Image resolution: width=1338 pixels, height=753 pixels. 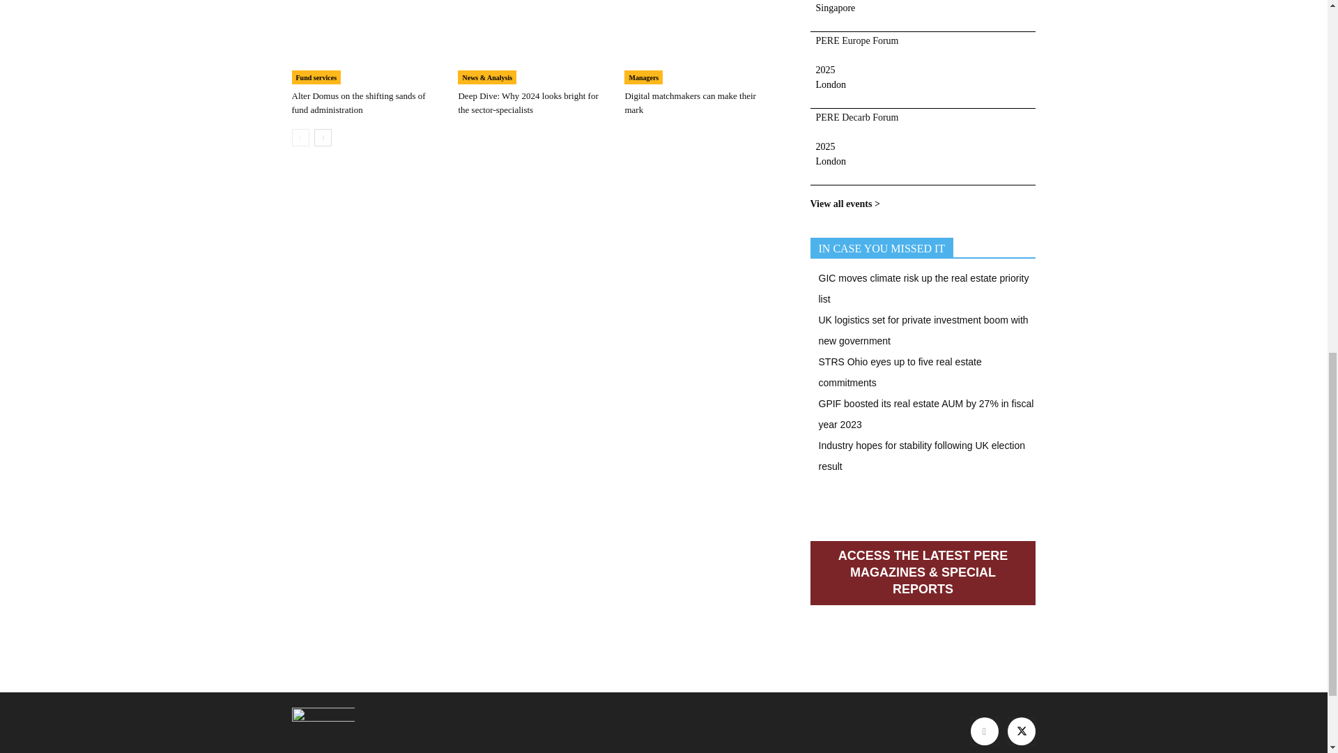 What do you see at coordinates (528, 102) in the screenshot?
I see `Deep Dive: Why 2024 looks bright for the sector-specialists` at bounding box center [528, 102].